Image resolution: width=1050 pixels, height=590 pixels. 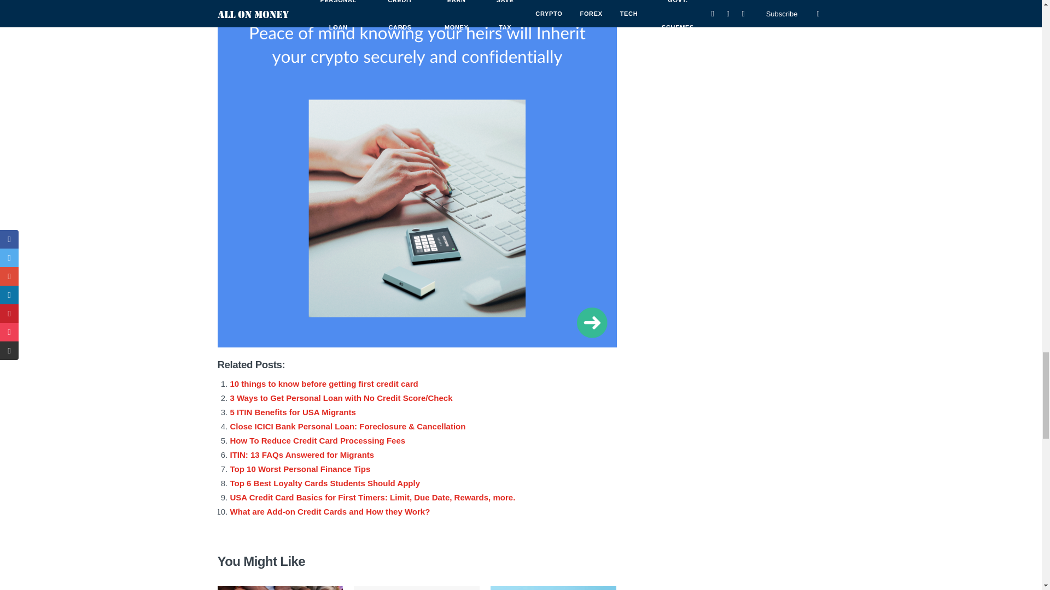 I want to click on 10 things to know before getting first credit card, so click(x=324, y=383).